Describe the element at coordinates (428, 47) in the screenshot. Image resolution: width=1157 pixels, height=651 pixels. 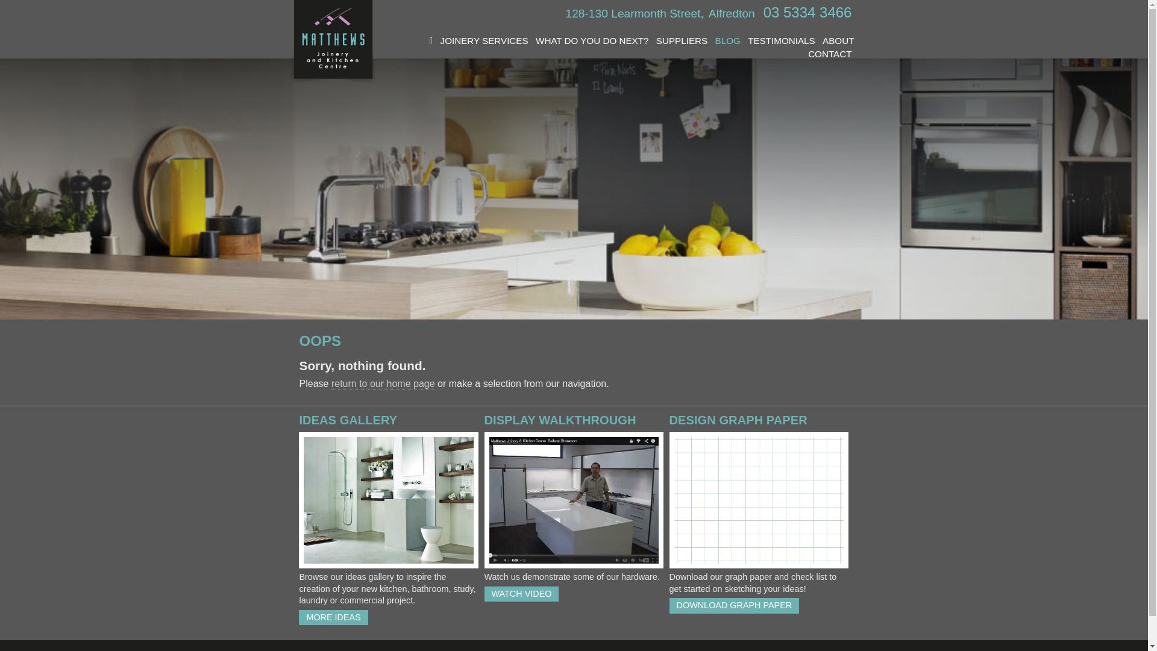
I see `HOME` at that location.